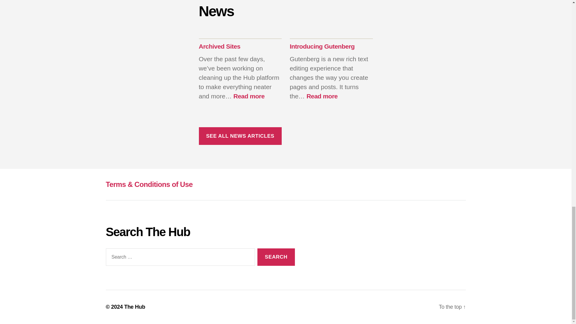 This screenshot has height=324, width=576. I want to click on Search, so click(276, 257).